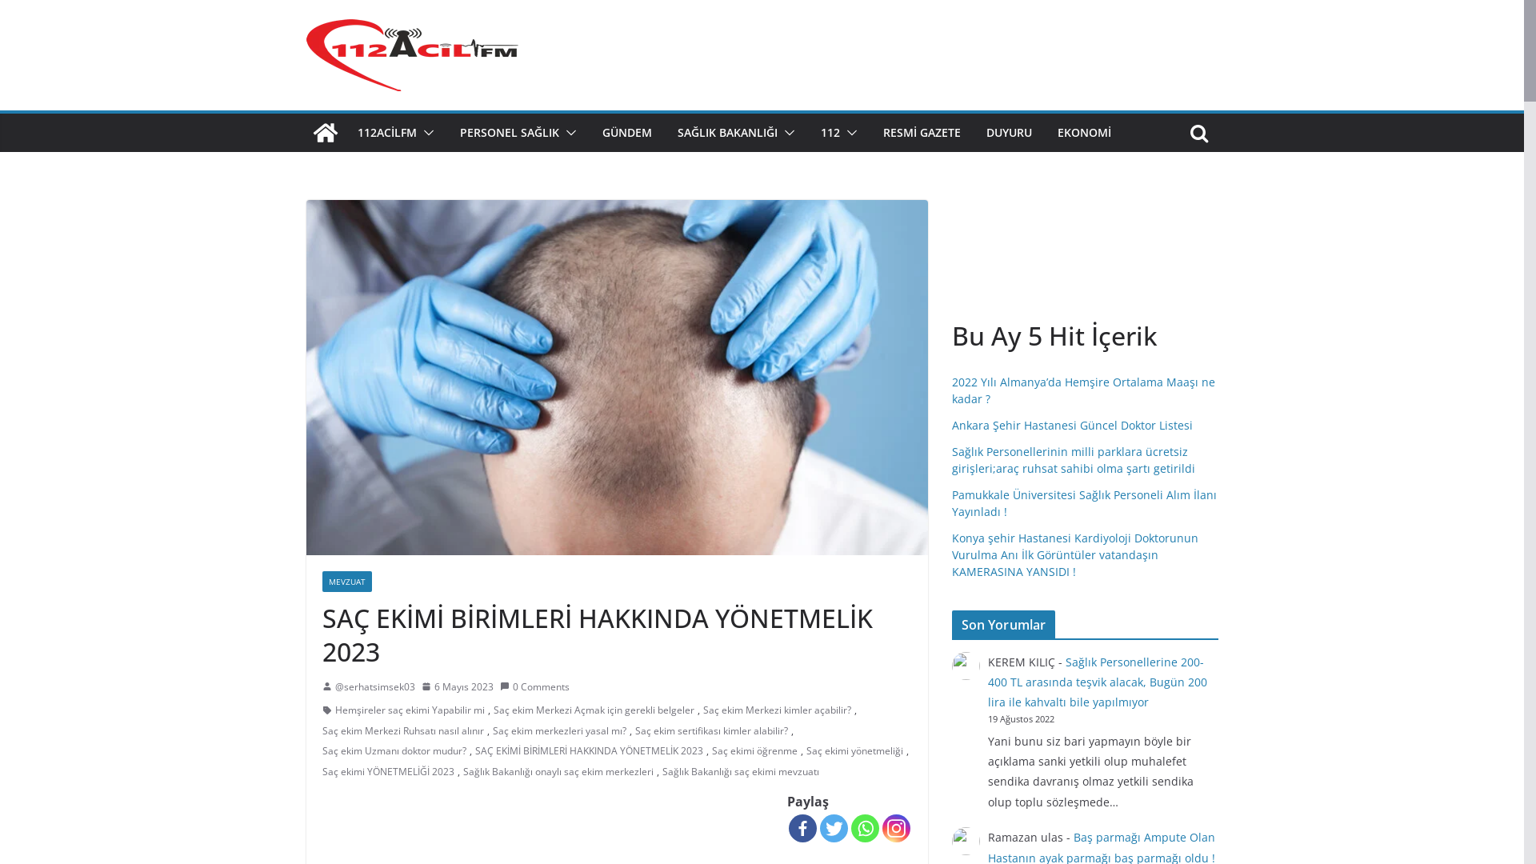 The image size is (1536, 864). Describe the element at coordinates (386, 133) in the screenshot. I see `112ACILFM` at that location.